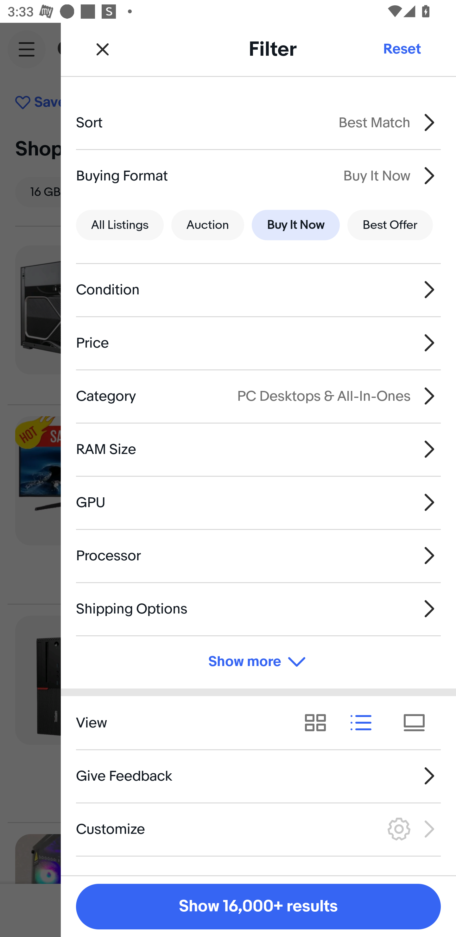  What do you see at coordinates (103, 49) in the screenshot?
I see `Close Filter` at bounding box center [103, 49].